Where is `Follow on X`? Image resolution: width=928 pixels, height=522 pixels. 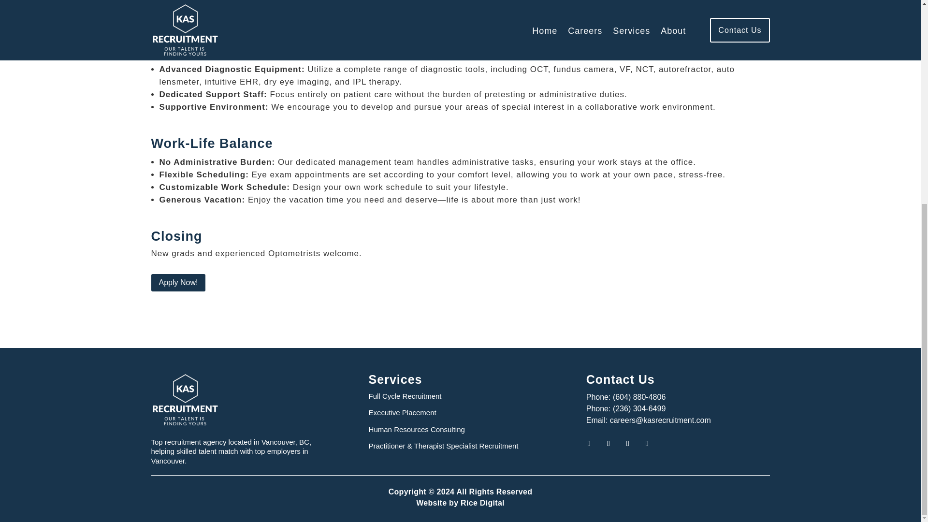
Follow on X is located at coordinates (608, 444).